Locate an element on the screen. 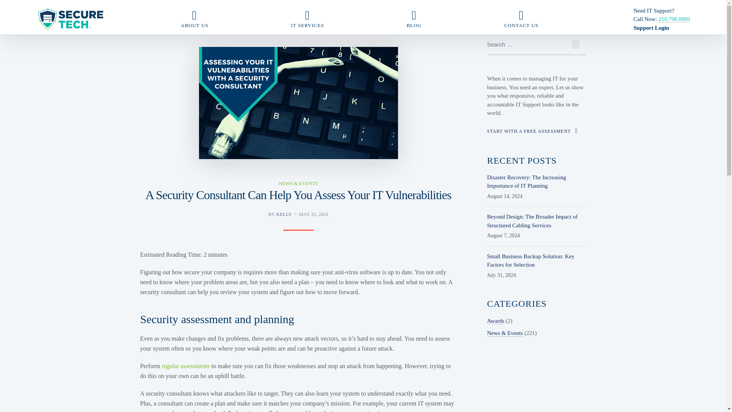 This screenshot has width=732, height=412. KELLY is located at coordinates (284, 214).